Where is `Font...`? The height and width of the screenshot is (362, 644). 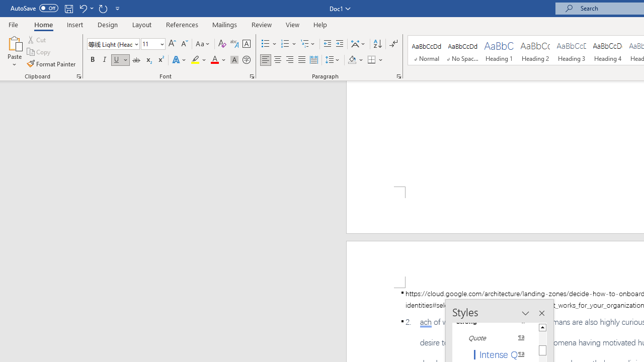 Font... is located at coordinates (252, 76).